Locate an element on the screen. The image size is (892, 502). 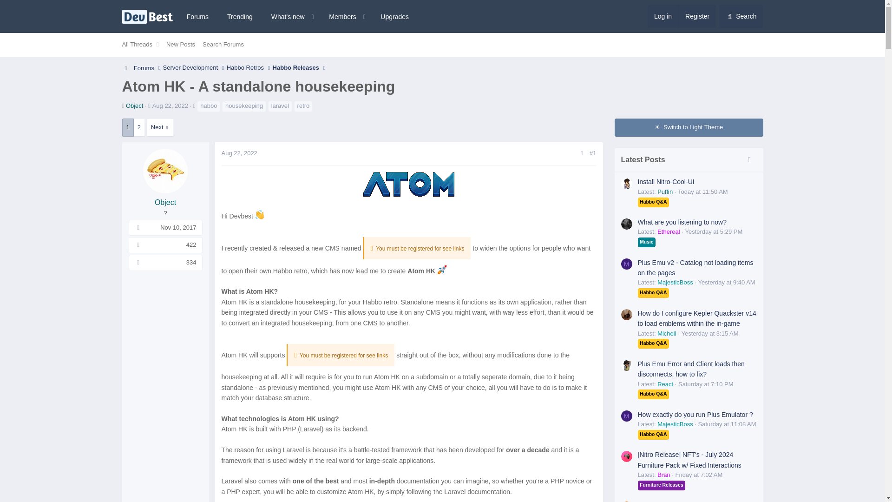
Search is located at coordinates (298, 27).